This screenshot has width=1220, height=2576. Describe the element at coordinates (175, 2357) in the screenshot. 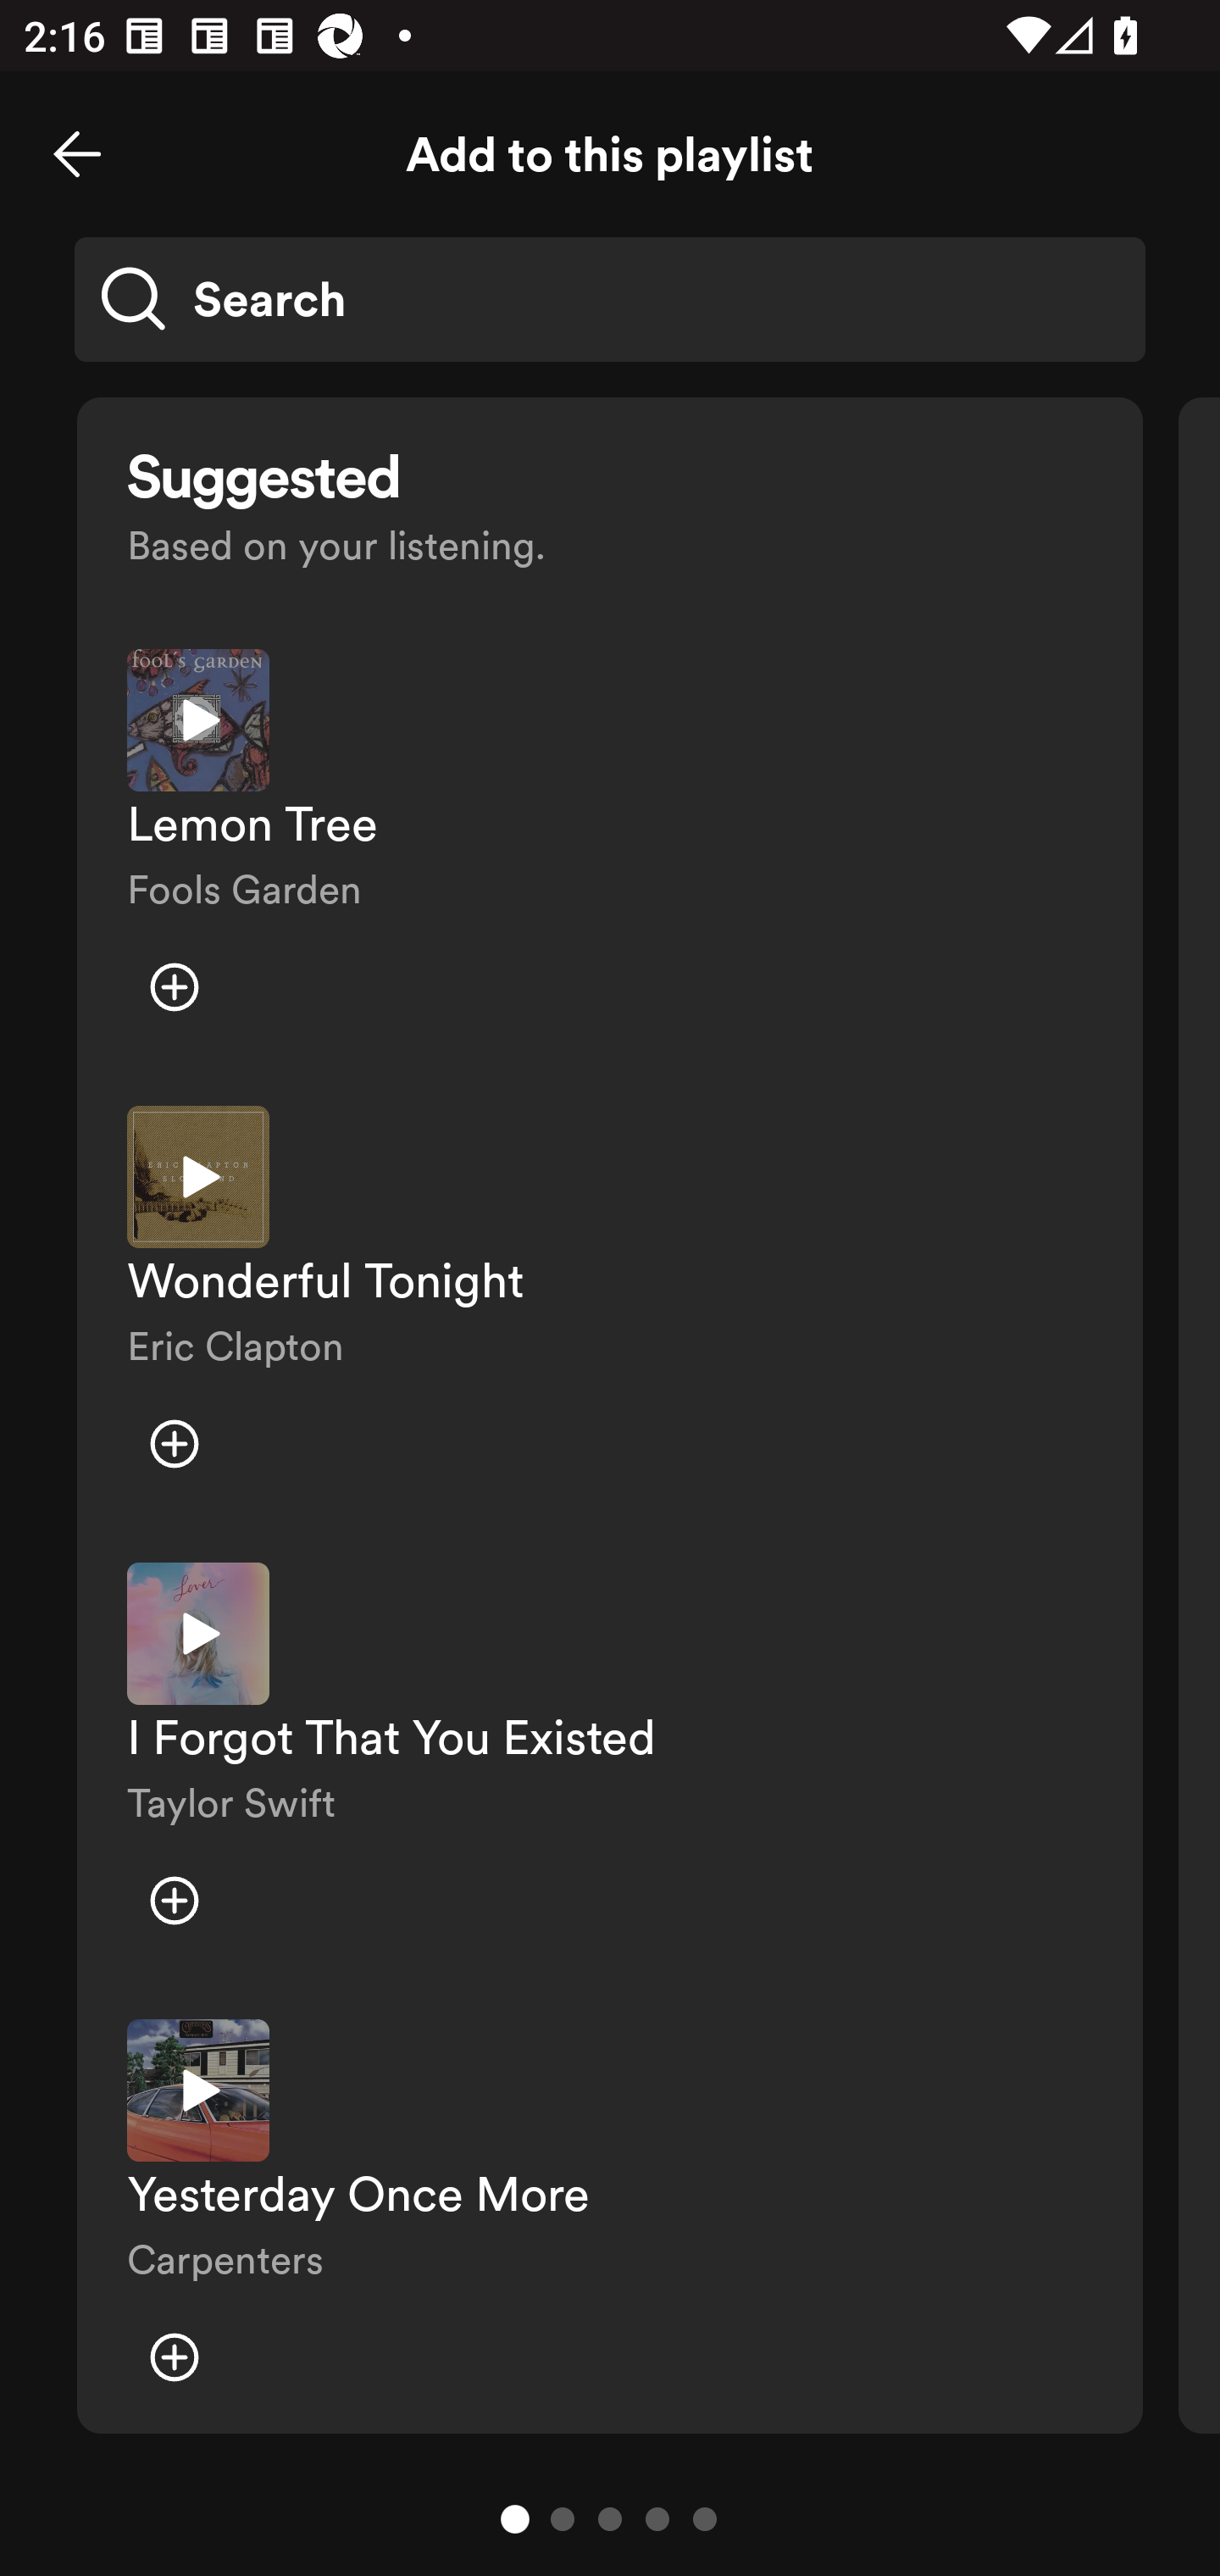

I see `Add item` at that location.